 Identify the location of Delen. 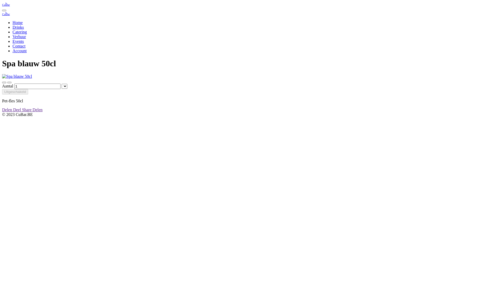
(8, 110).